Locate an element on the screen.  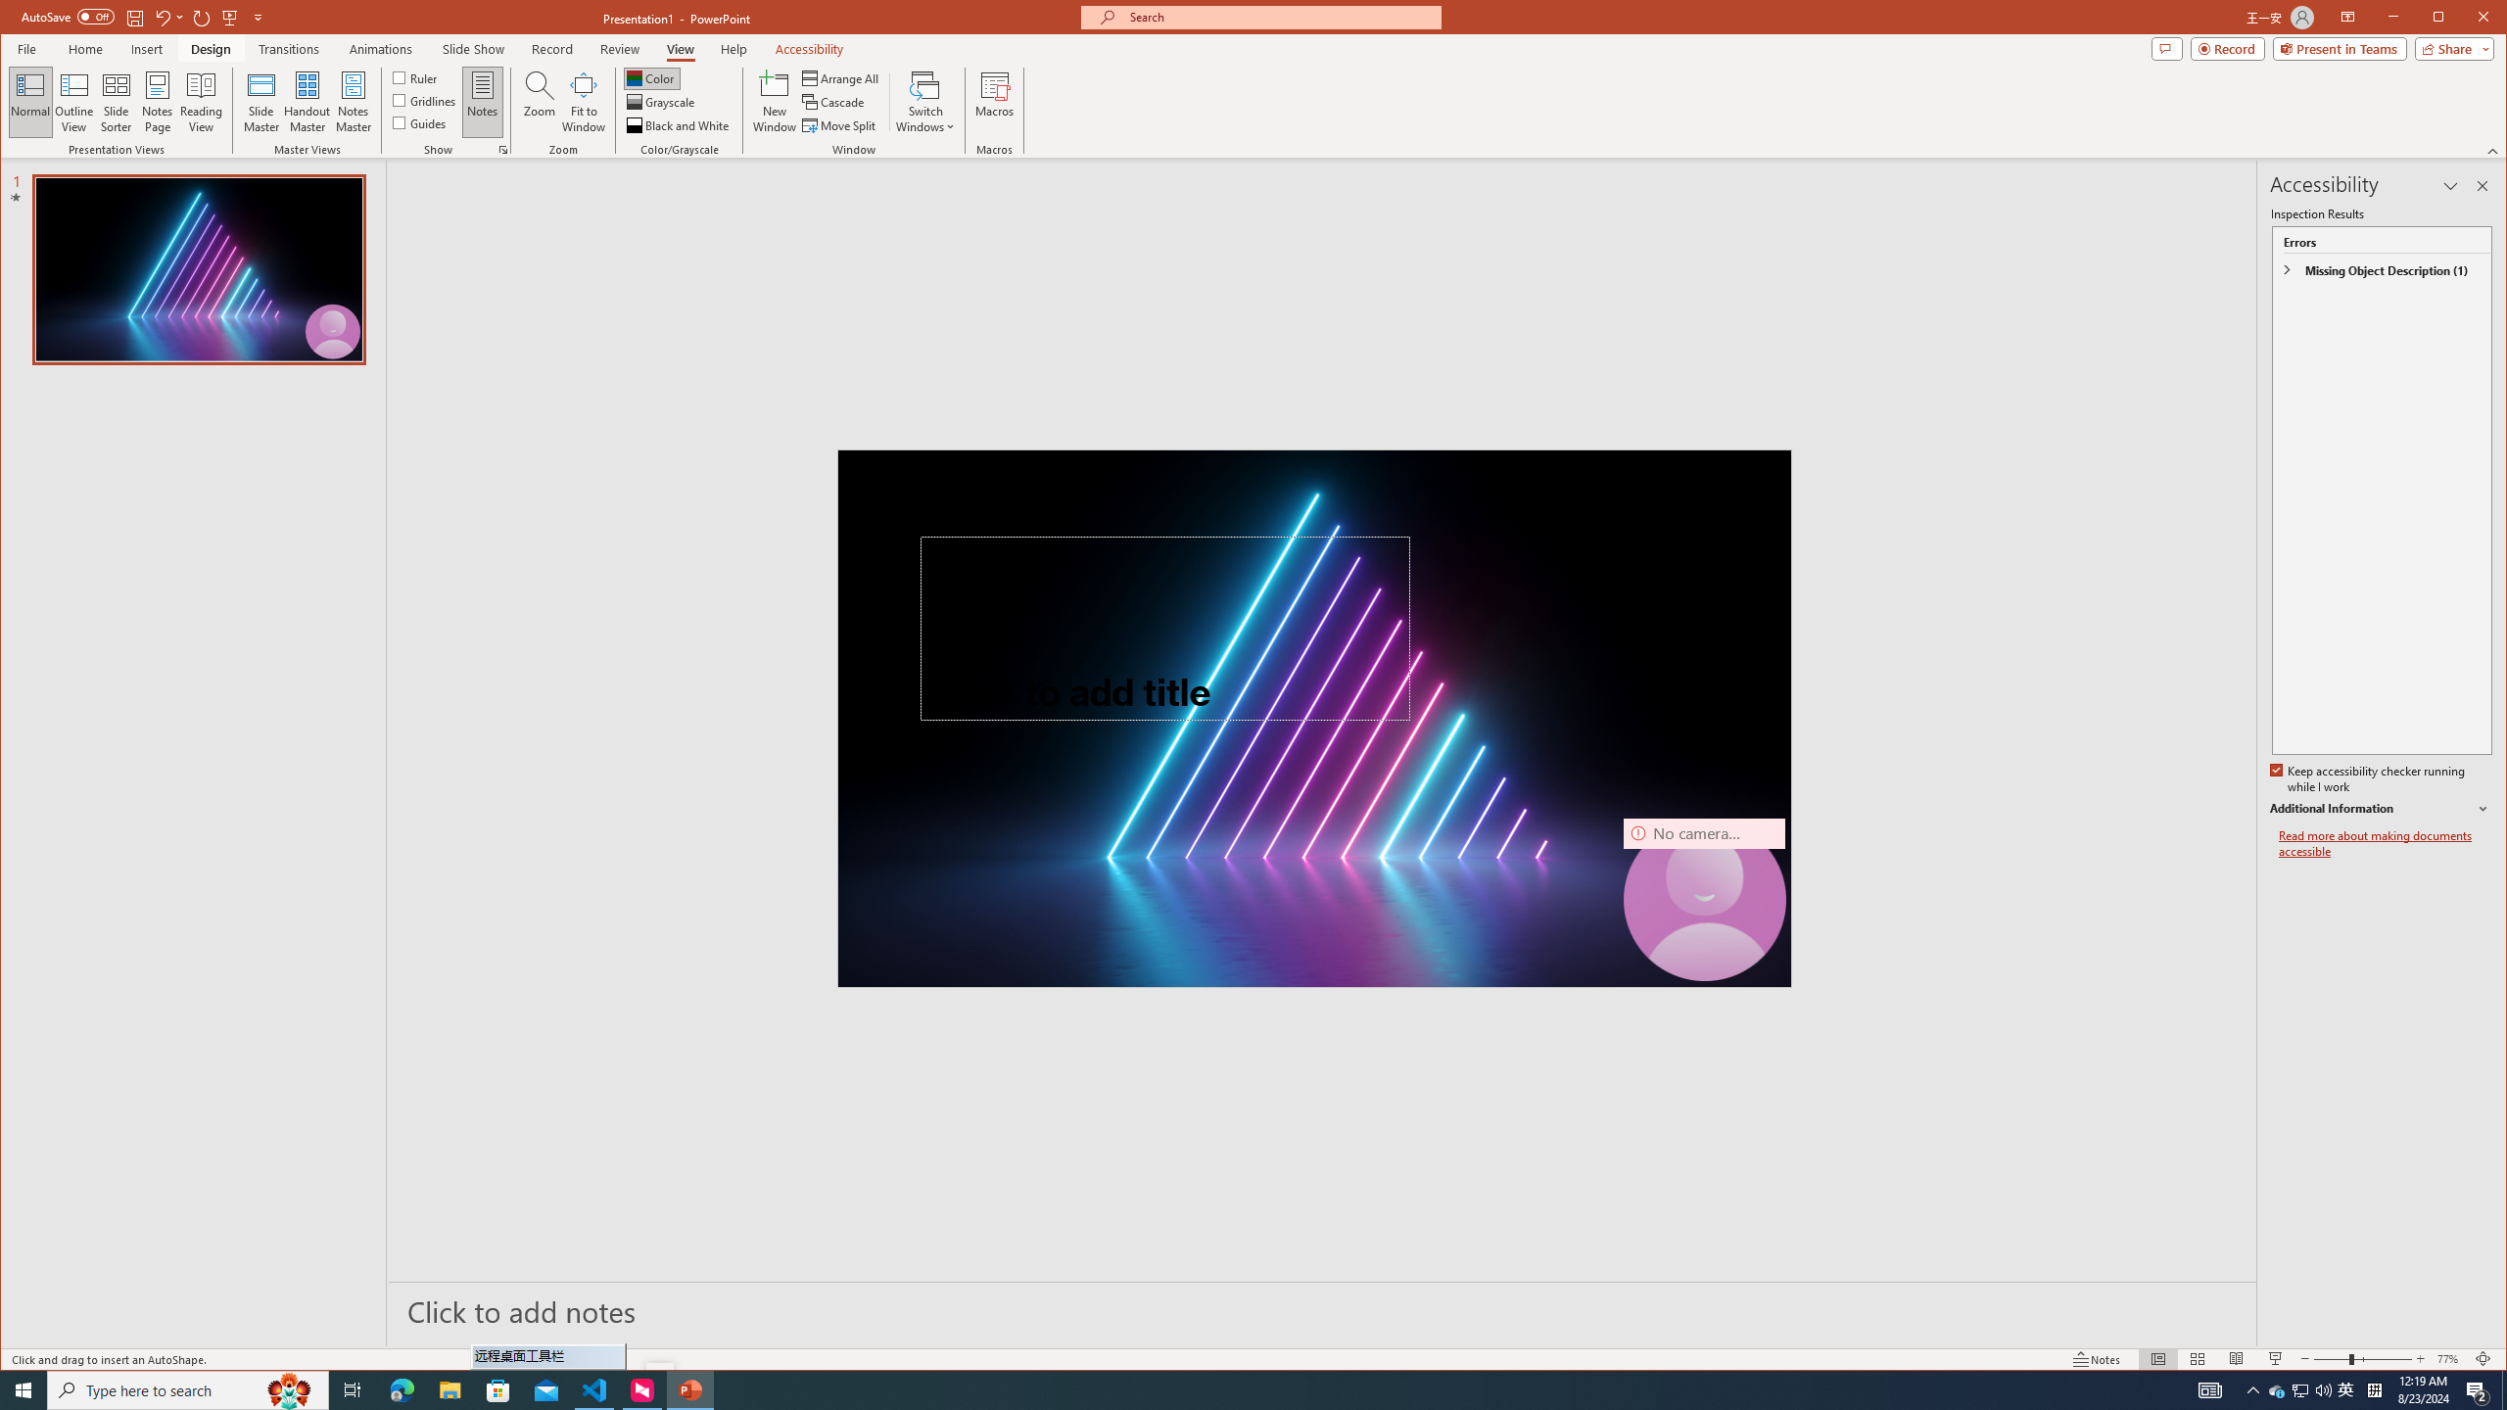
Guides is located at coordinates (2278, 1390).